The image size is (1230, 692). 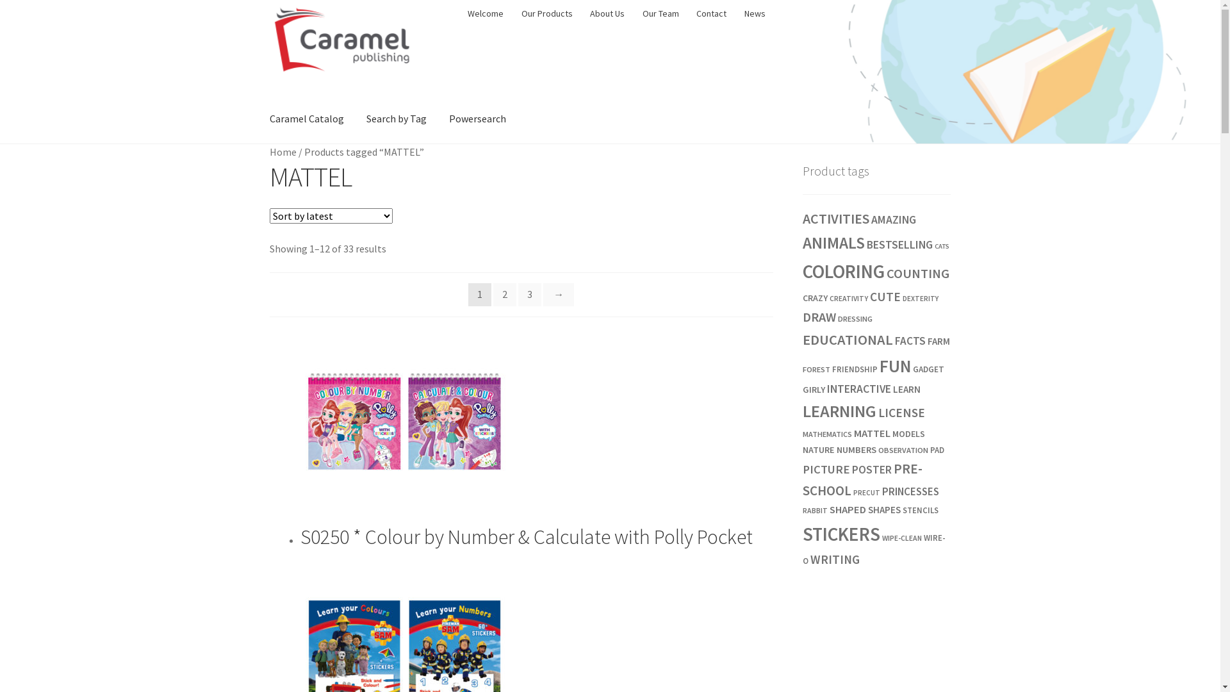 What do you see at coordinates (885, 297) in the screenshot?
I see `CUTE` at bounding box center [885, 297].